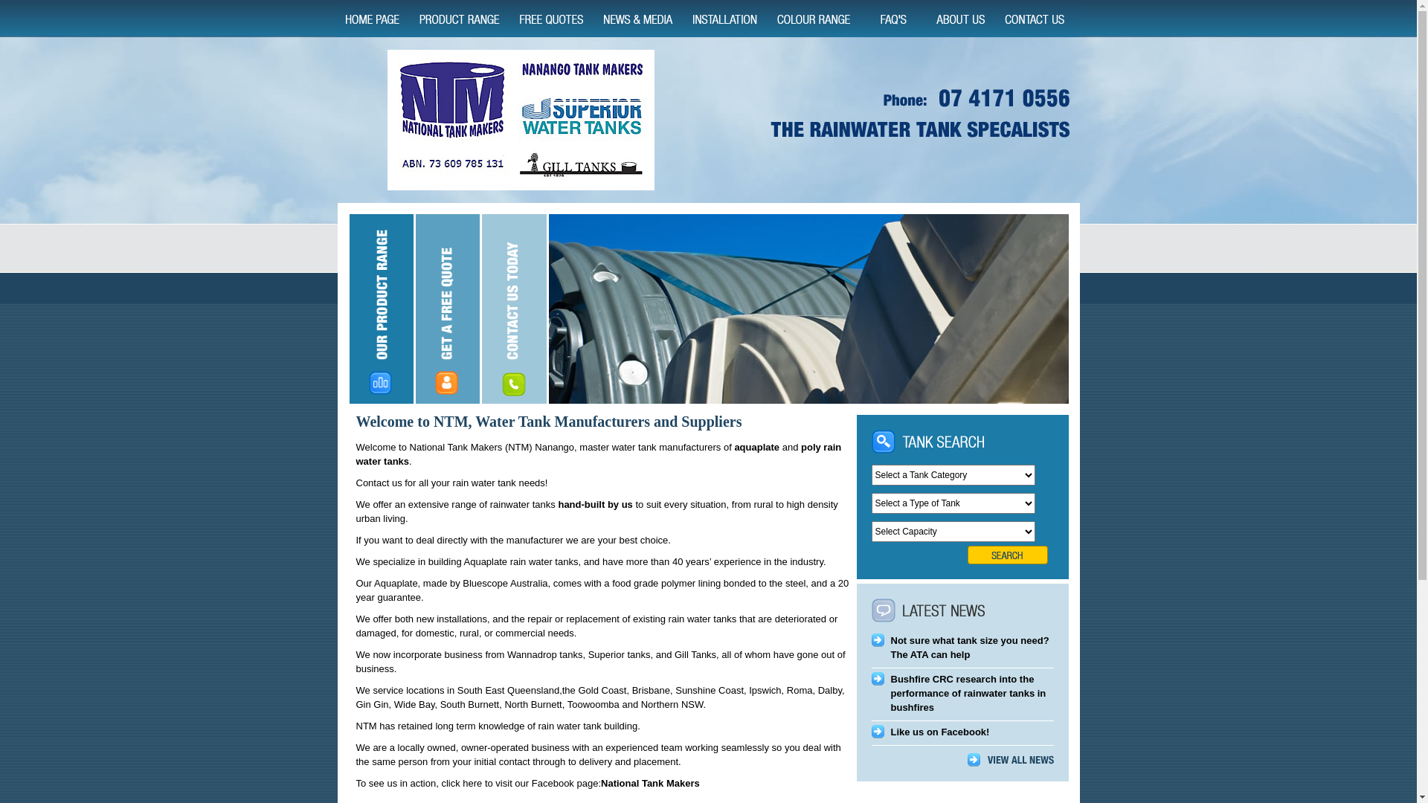 This screenshot has width=1428, height=803. What do you see at coordinates (940, 732) in the screenshot?
I see `Like us on Facebook!` at bounding box center [940, 732].